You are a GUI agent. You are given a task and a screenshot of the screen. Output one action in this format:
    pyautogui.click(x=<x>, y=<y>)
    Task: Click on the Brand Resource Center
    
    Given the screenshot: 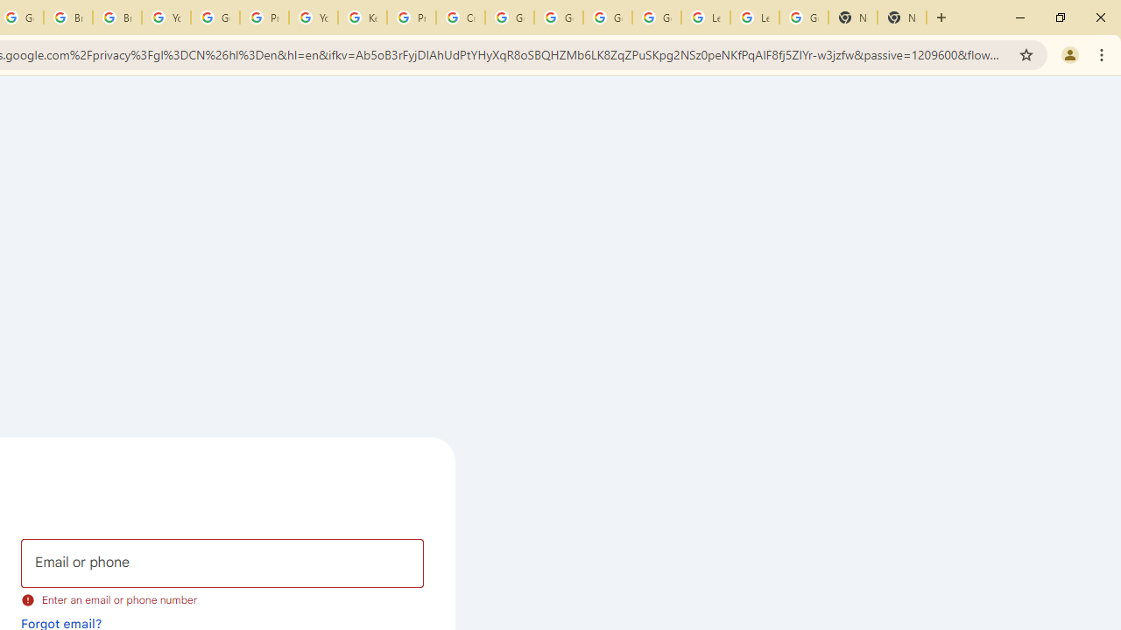 What is the action you would take?
    pyautogui.click(x=68, y=17)
    